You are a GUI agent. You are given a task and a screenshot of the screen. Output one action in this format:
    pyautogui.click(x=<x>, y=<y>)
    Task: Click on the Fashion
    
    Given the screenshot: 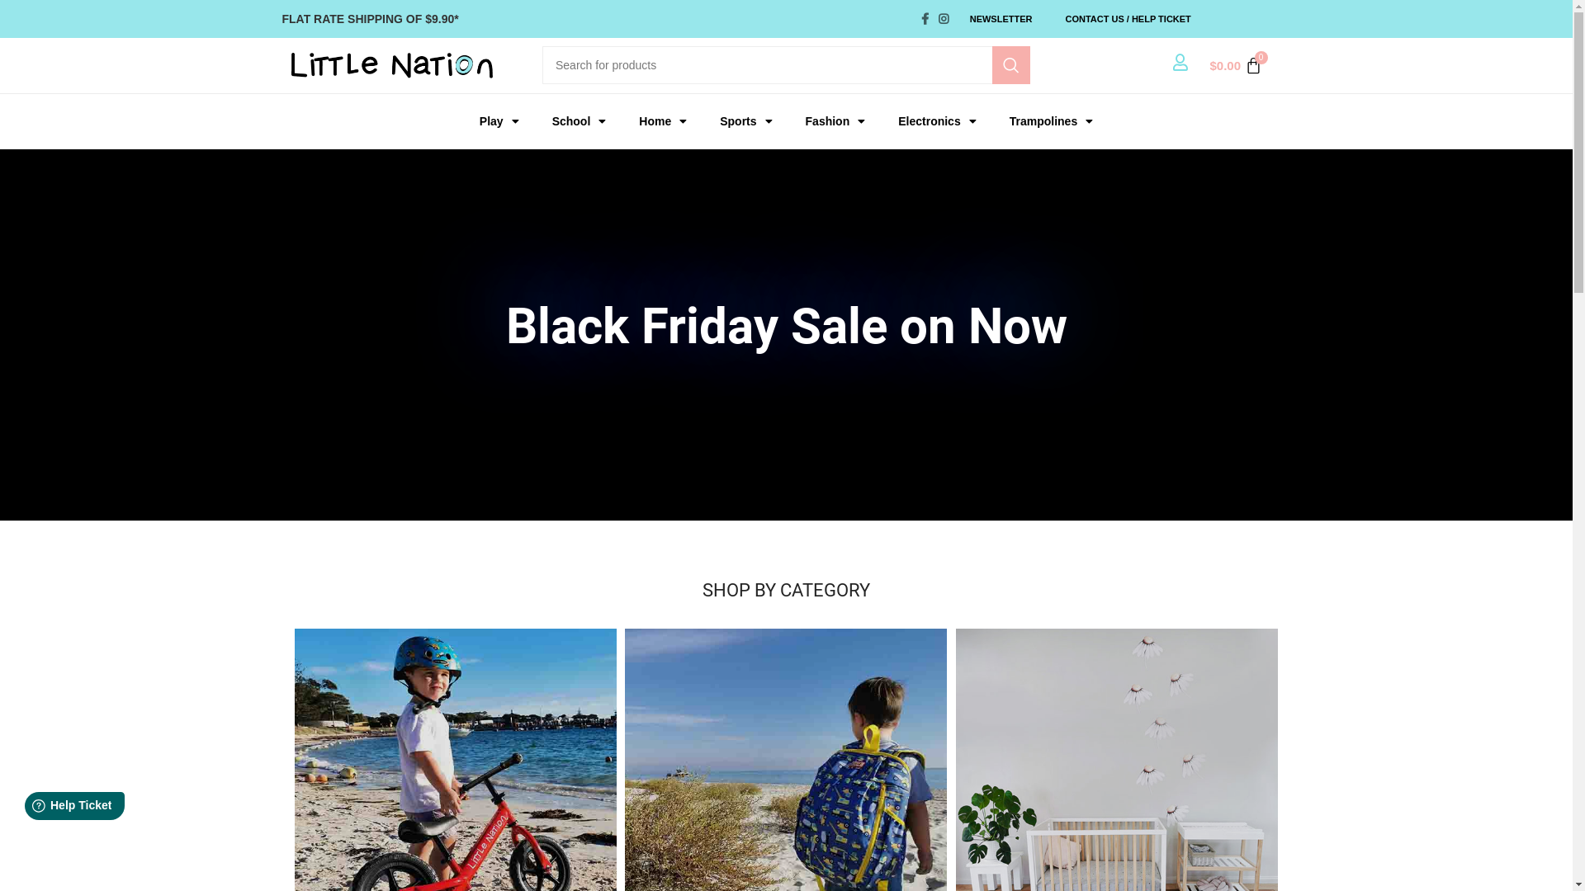 What is the action you would take?
    pyautogui.click(x=835, y=121)
    